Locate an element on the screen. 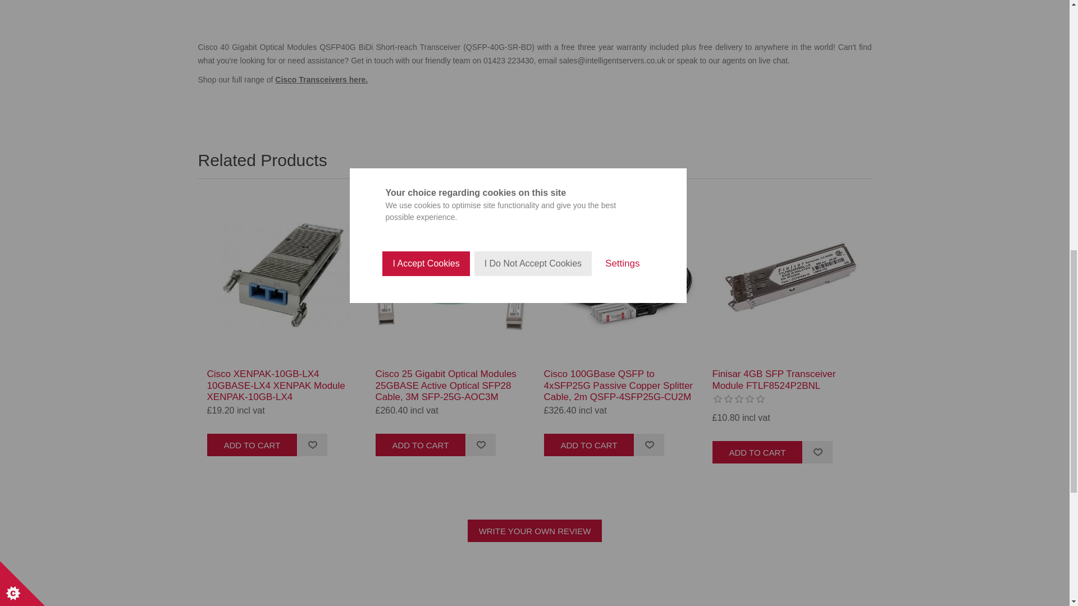 This screenshot has height=606, width=1078. Add to wishlist is located at coordinates (648, 445).